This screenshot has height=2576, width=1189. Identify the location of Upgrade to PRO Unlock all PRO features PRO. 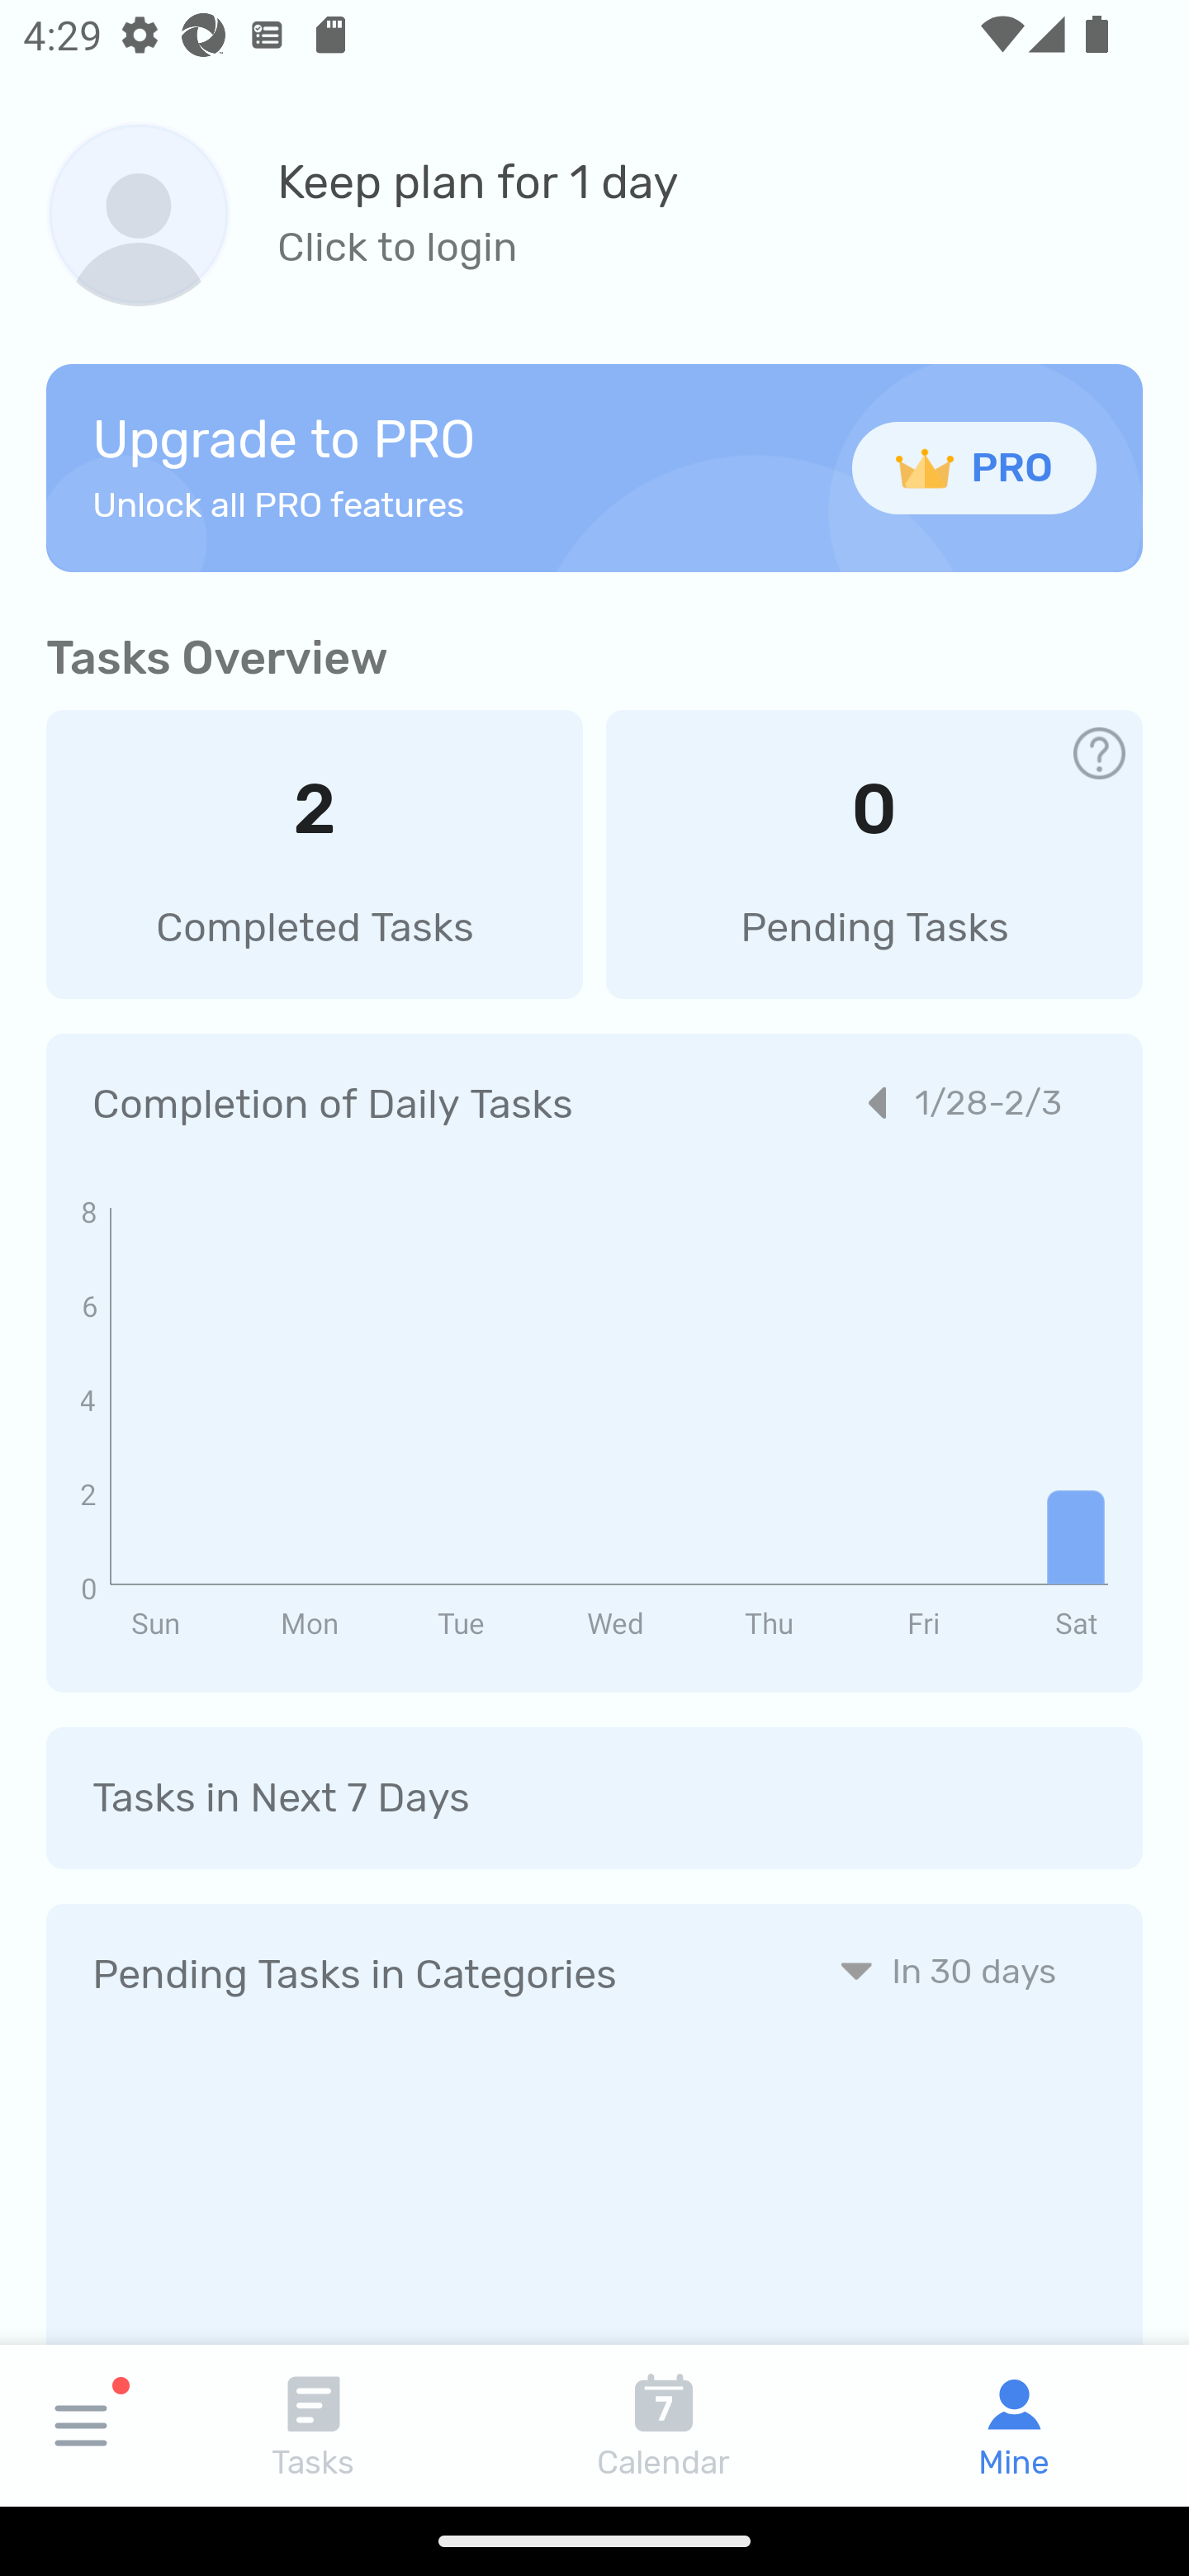
(594, 467).